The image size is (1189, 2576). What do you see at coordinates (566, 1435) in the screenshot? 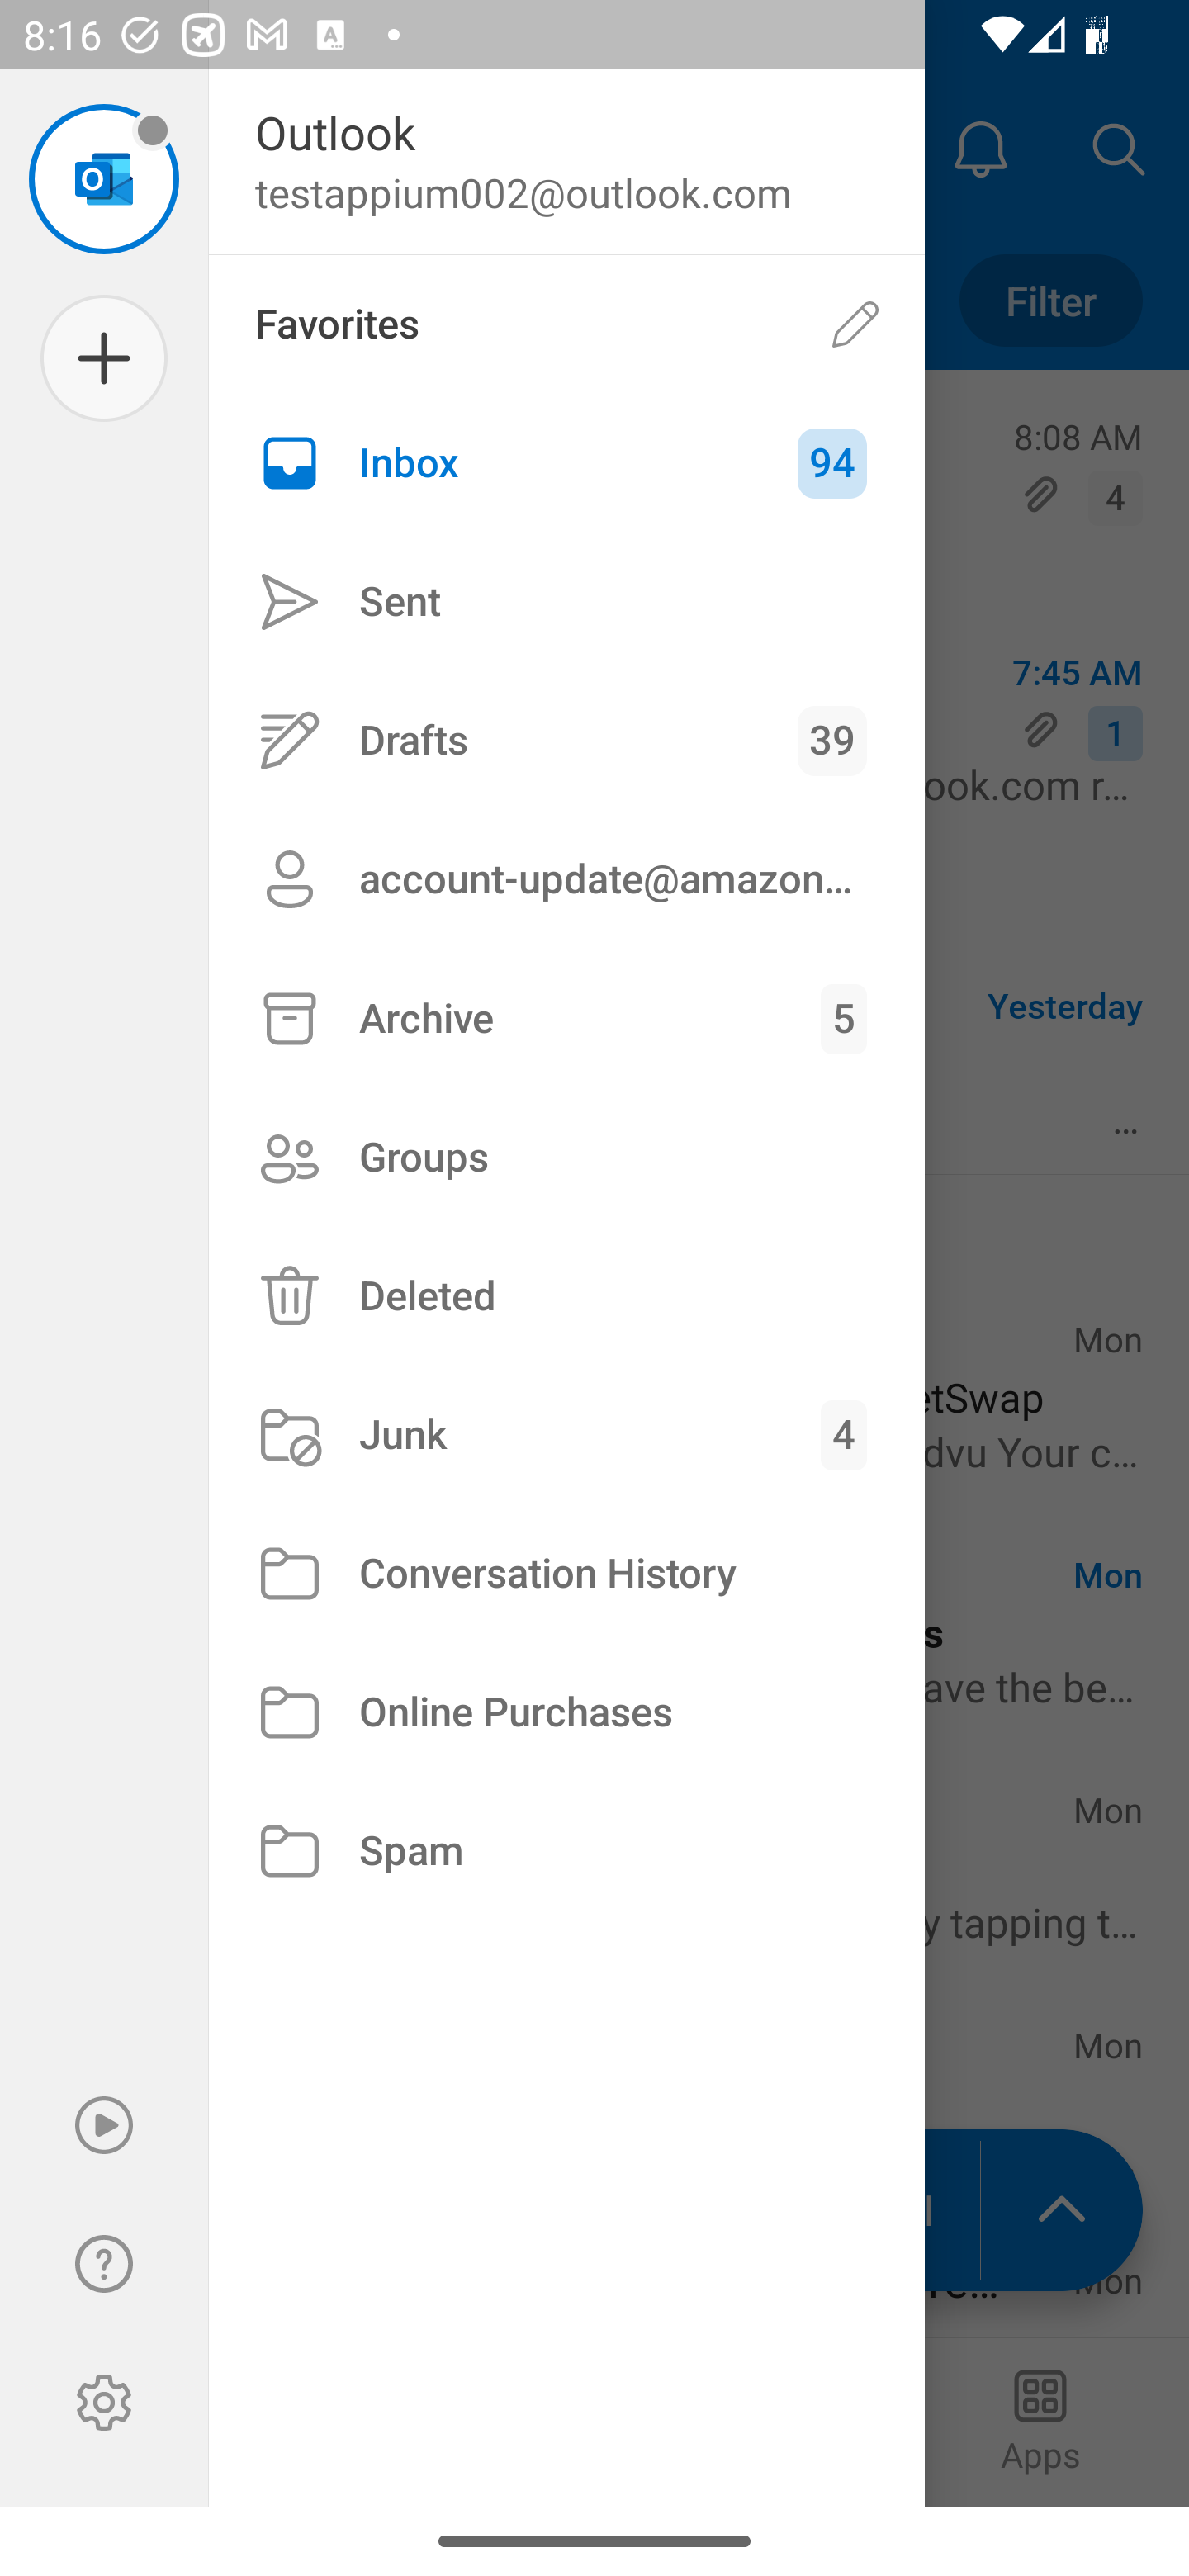
I see `Junk Junk, 5 of 8, level 1, 4 unread emails` at bounding box center [566, 1435].